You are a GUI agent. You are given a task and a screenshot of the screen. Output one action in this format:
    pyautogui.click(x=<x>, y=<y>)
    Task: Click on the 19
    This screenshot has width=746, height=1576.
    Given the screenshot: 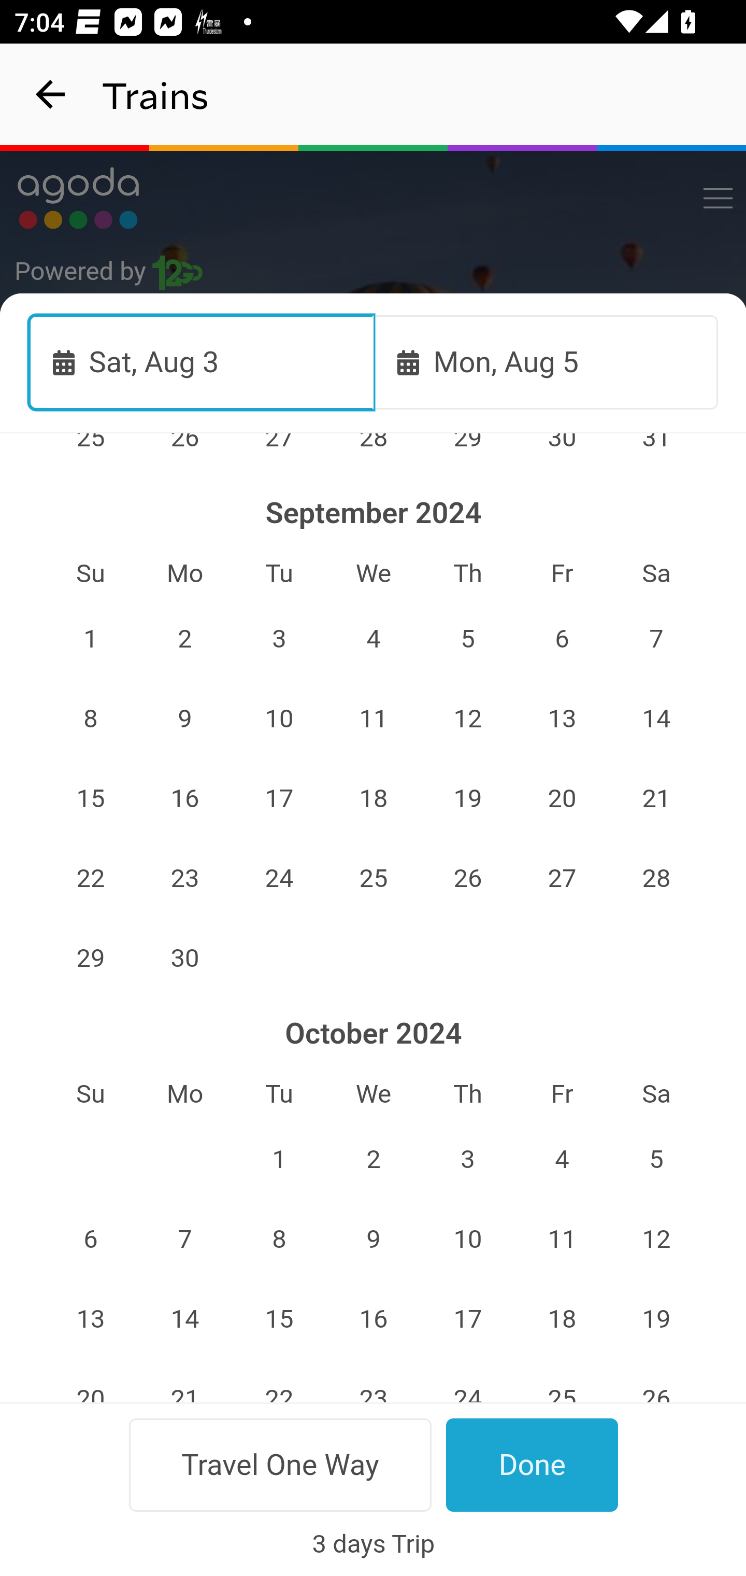 What is the action you would take?
    pyautogui.click(x=467, y=798)
    